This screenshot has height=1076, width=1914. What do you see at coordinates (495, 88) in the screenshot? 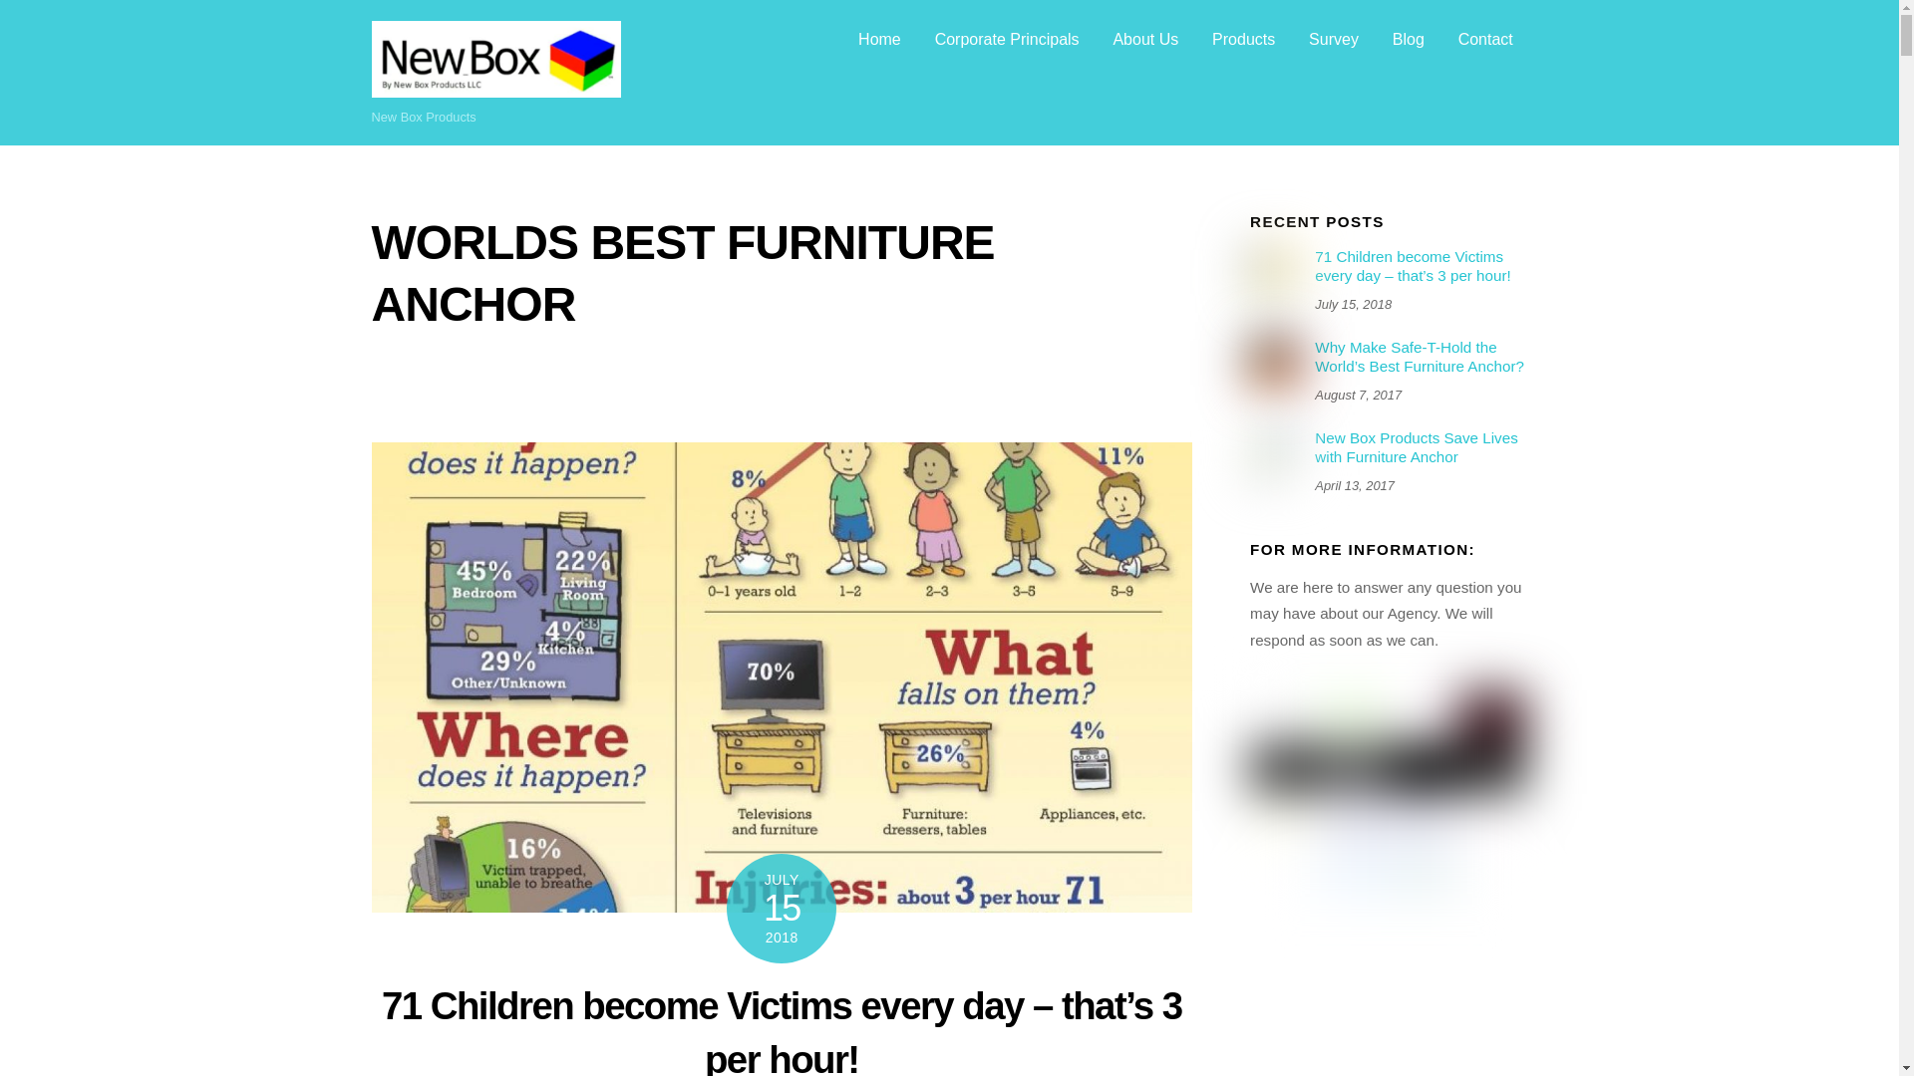
I see `New Box Products` at bounding box center [495, 88].